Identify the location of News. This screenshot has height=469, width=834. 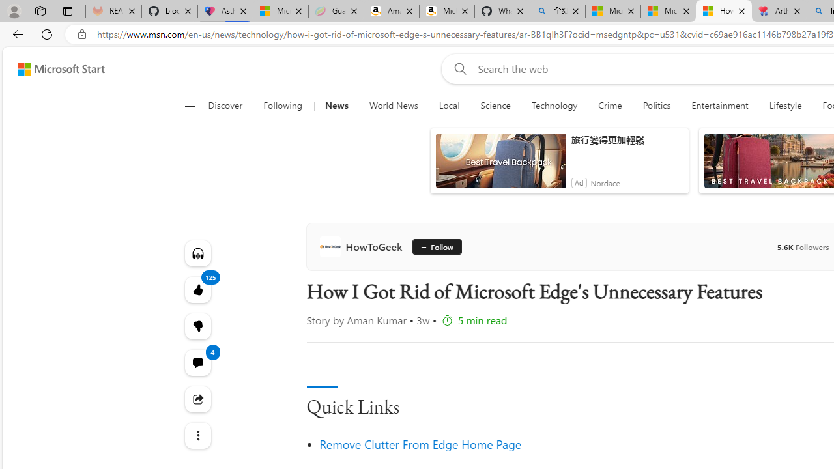
(336, 106).